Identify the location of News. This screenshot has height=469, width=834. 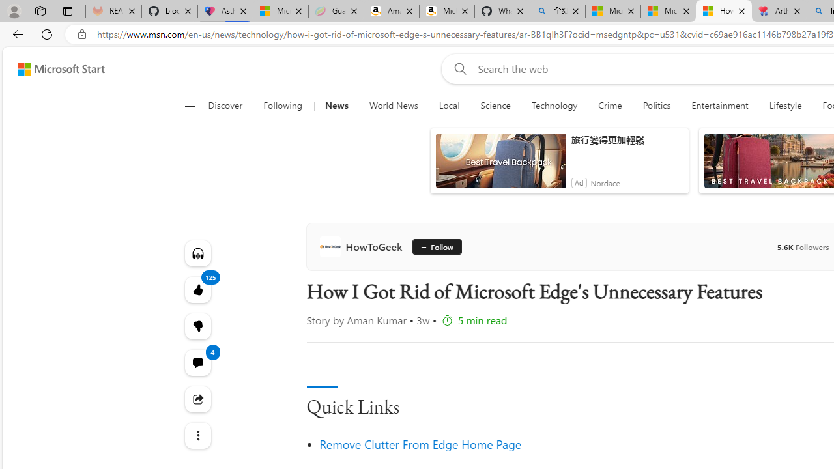
(336, 106).